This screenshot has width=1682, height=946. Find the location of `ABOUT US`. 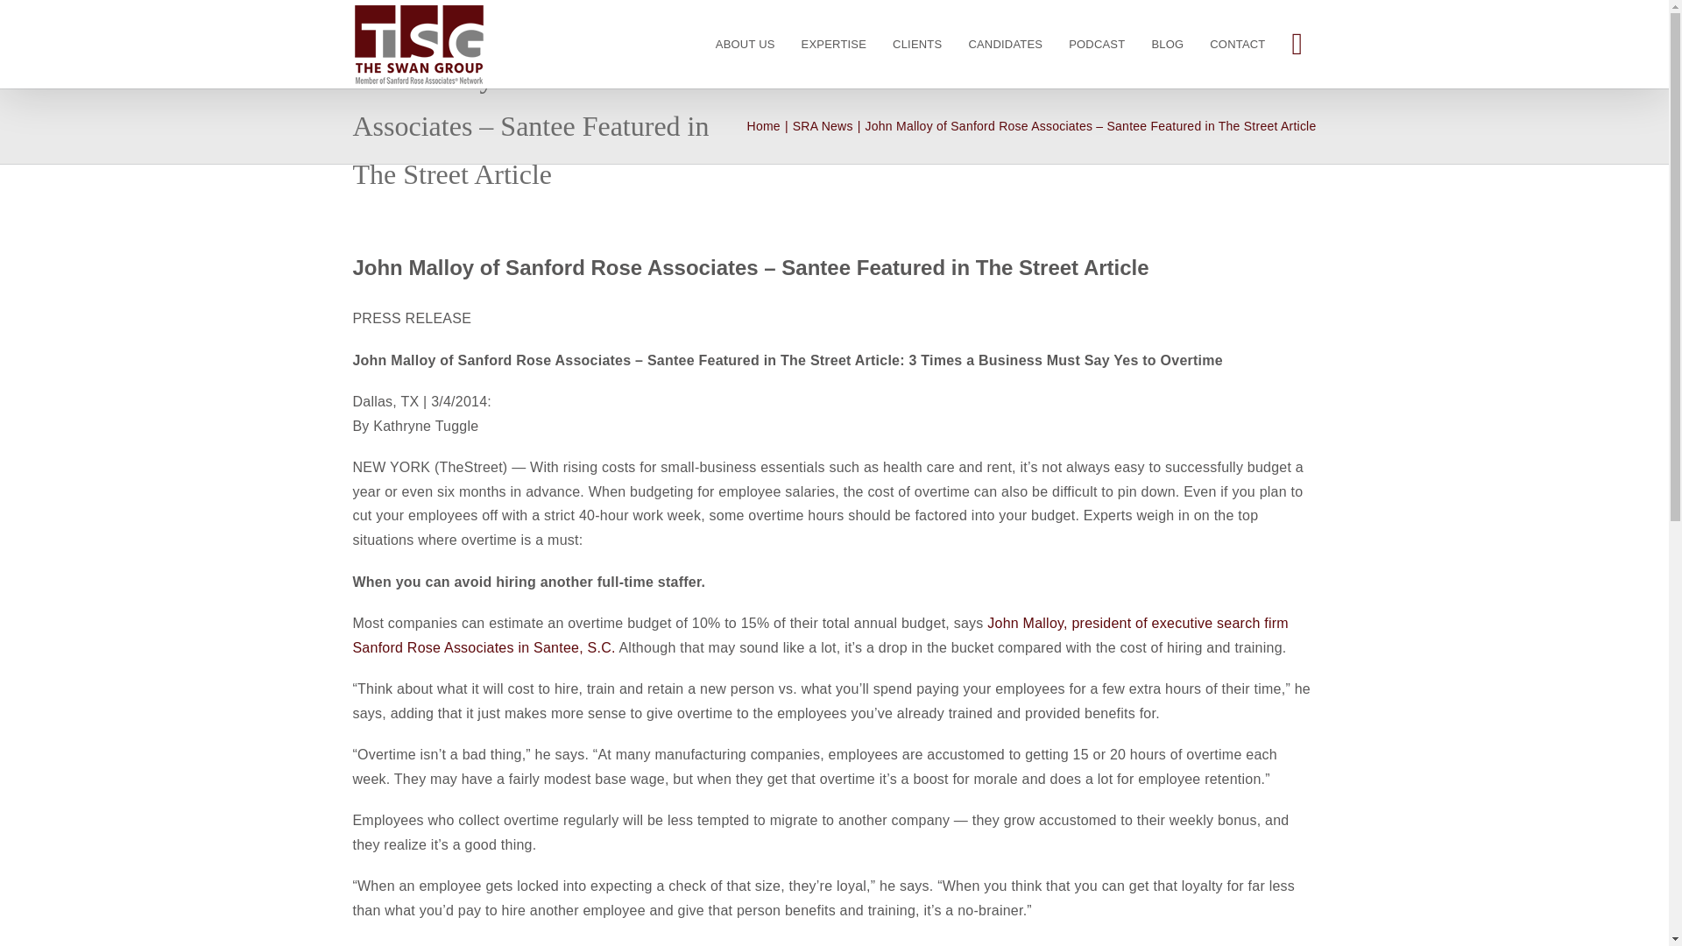

ABOUT US is located at coordinates (746, 44).